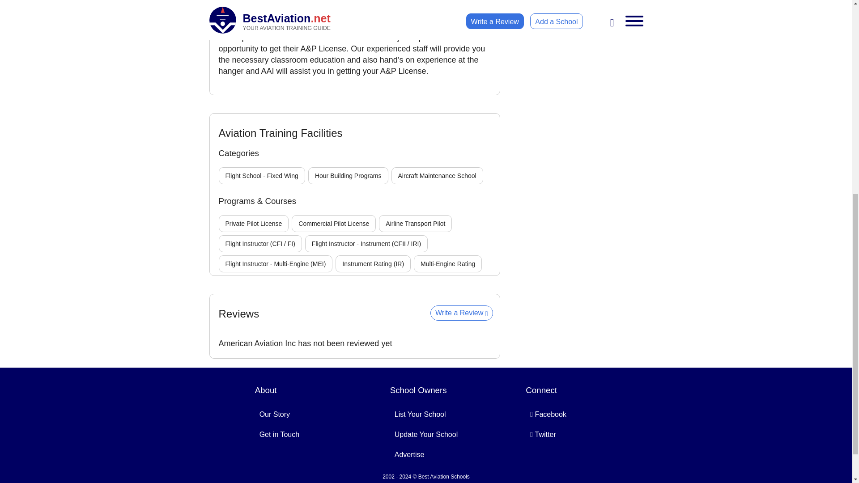  I want to click on List Your School, so click(420, 414).